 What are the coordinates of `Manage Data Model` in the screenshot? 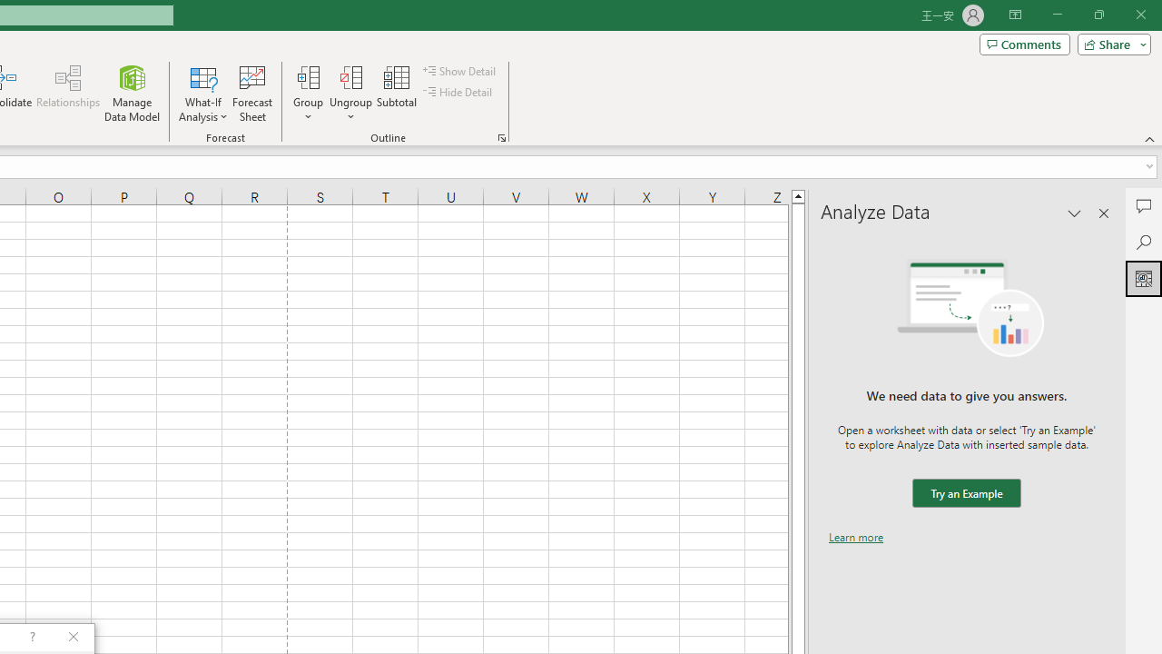 It's located at (133, 93).